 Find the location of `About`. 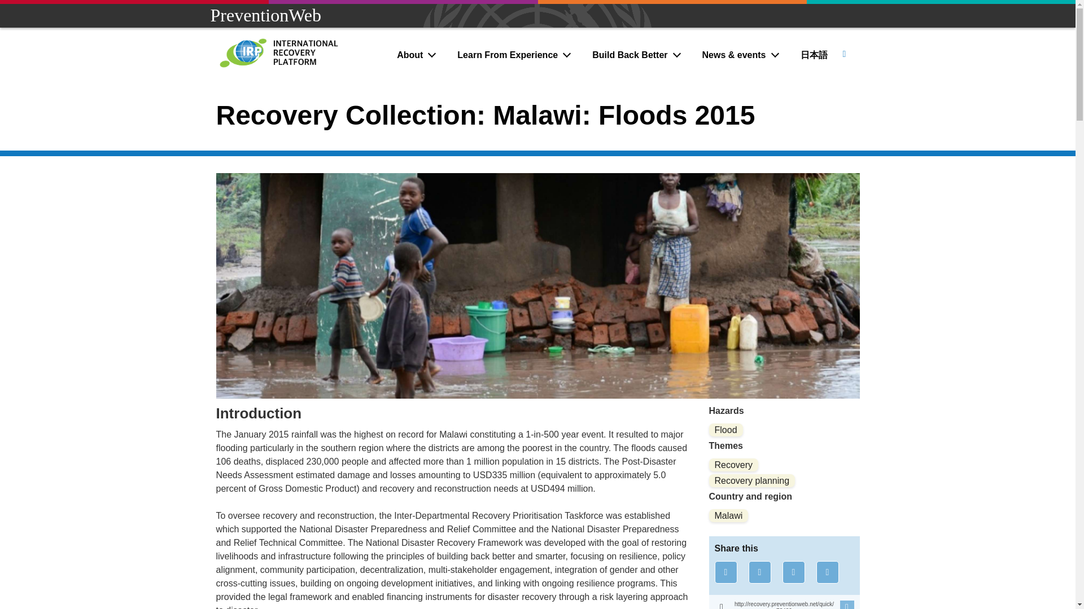

About is located at coordinates (417, 55).